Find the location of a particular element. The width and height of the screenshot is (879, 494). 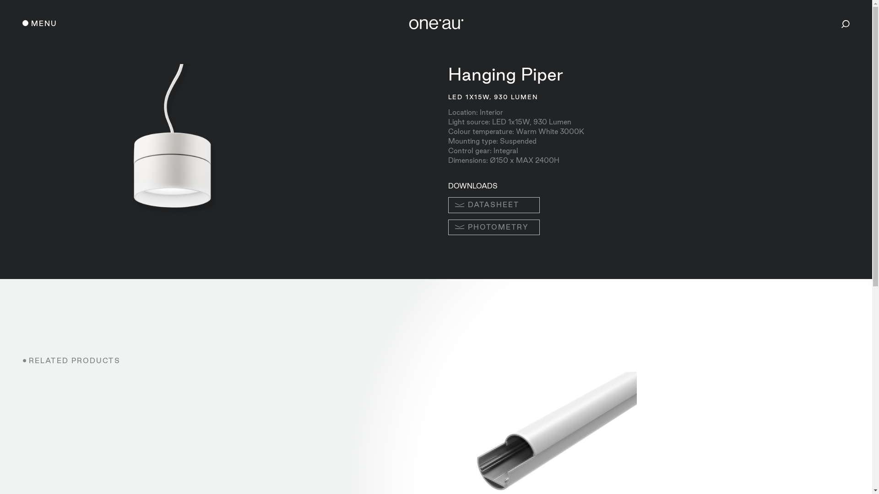

One AU is located at coordinates (436, 27).